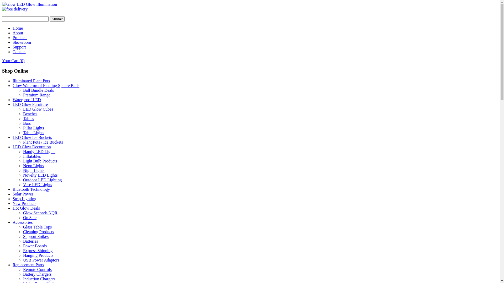 This screenshot has width=504, height=283. What do you see at coordinates (30, 217) in the screenshot?
I see `On Sale` at bounding box center [30, 217].